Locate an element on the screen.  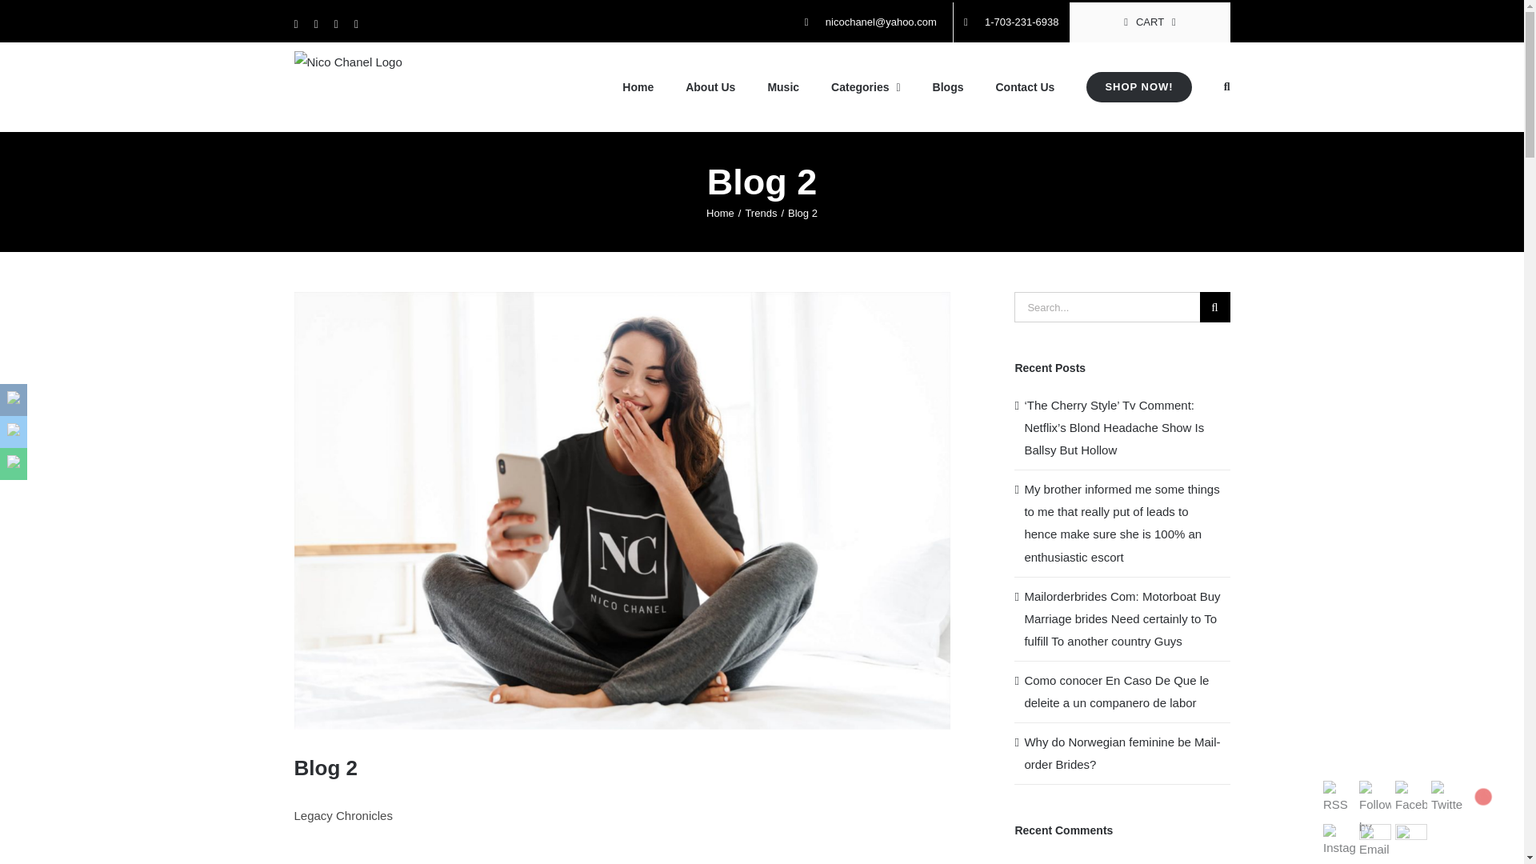
SHOP NOW! is located at coordinates (1138, 87).